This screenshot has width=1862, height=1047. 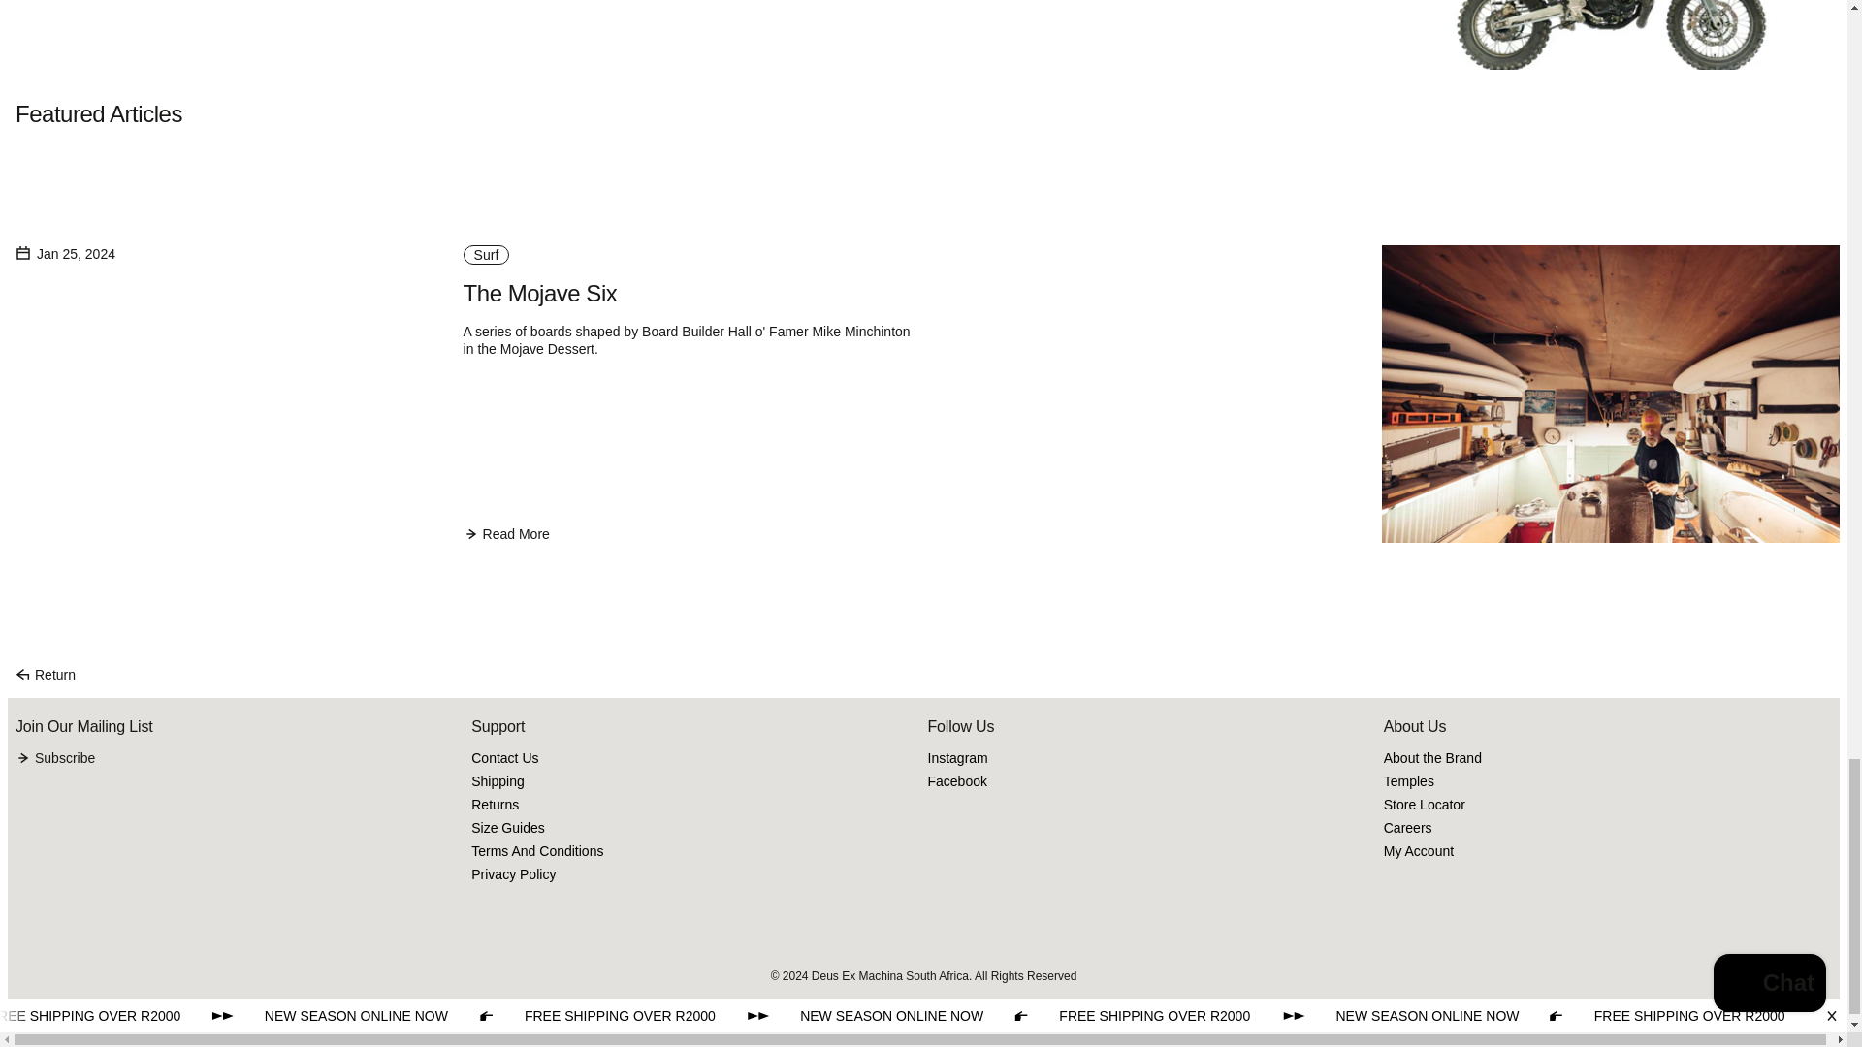 What do you see at coordinates (541, 293) in the screenshot?
I see `The Mojave Six` at bounding box center [541, 293].